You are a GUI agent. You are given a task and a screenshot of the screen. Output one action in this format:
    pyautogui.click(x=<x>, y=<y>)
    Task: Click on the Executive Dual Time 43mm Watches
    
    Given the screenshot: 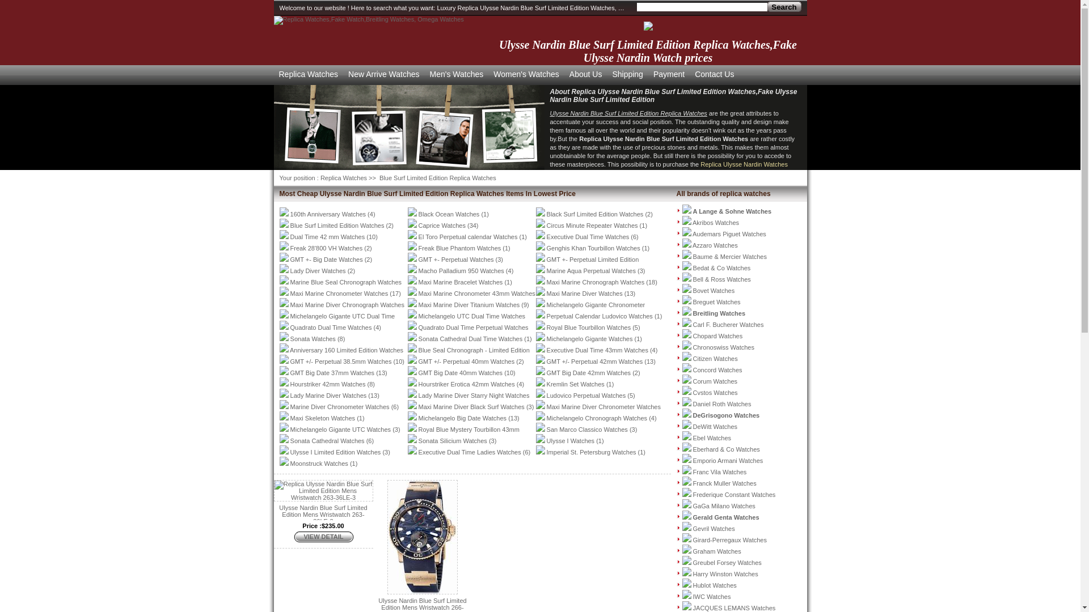 What is the action you would take?
    pyautogui.click(x=598, y=350)
    